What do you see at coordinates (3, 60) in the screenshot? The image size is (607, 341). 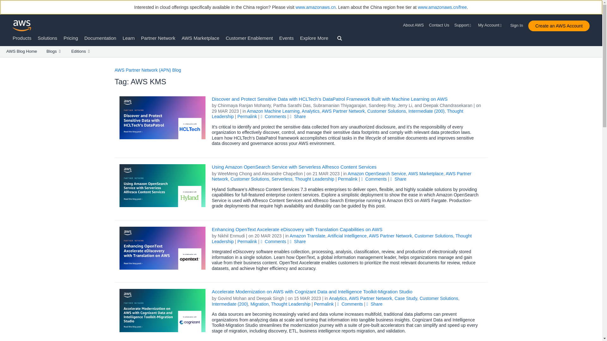 I see `Skip to Main Content` at bounding box center [3, 60].